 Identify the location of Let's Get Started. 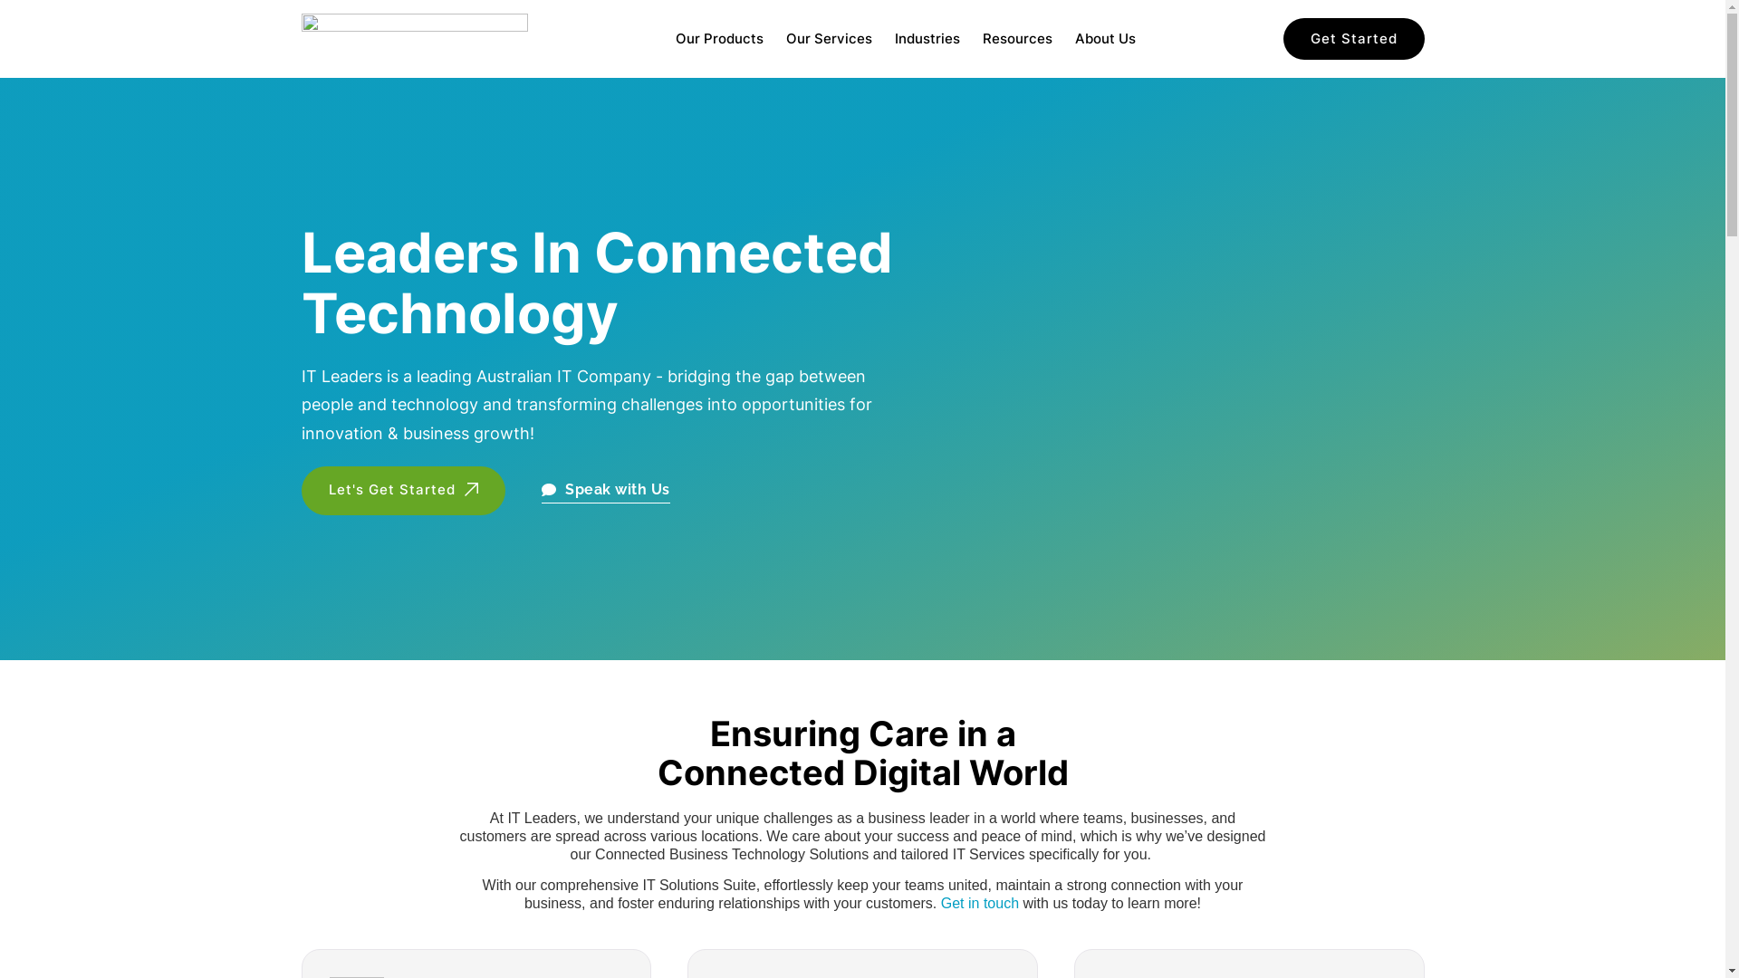
(402, 491).